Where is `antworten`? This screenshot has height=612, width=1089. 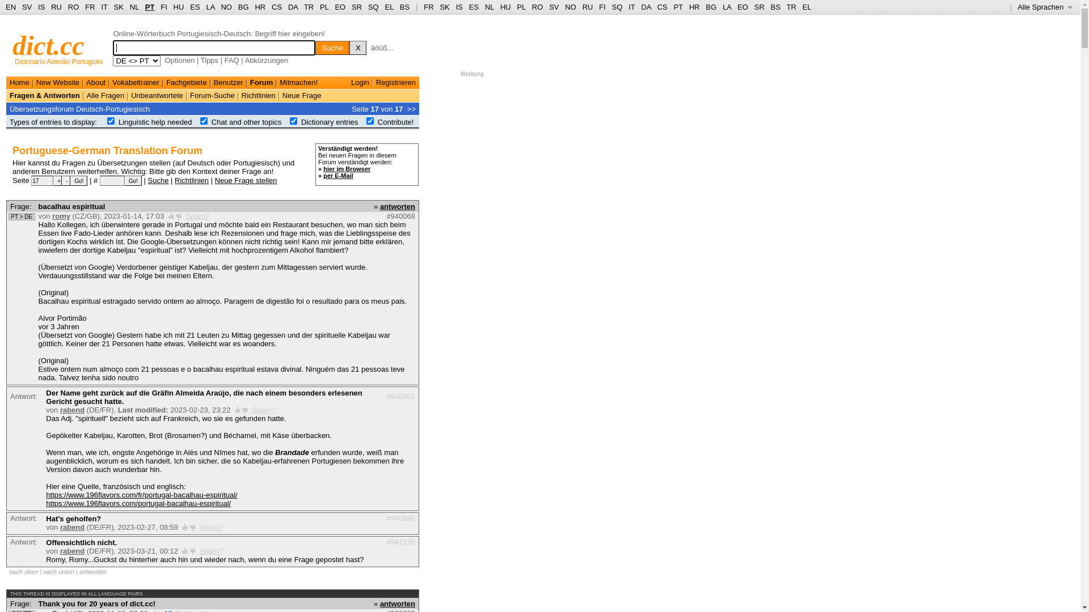 antworten is located at coordinates (398, 206).